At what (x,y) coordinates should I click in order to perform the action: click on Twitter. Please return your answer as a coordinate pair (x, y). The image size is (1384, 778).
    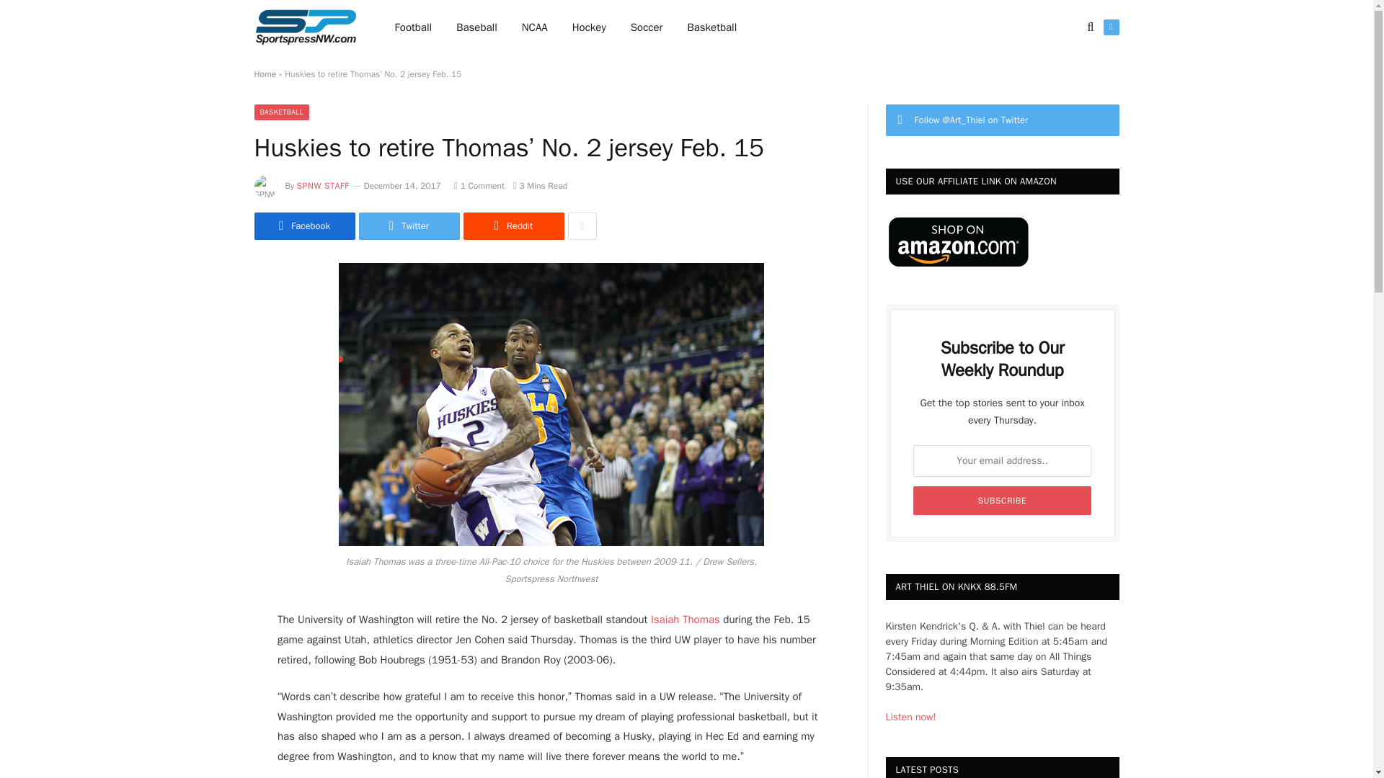
    Looking at the image, I should click on (1110, 27).